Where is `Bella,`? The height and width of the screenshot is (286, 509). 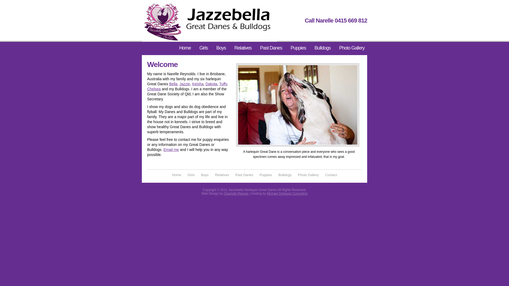
Bella, is located at coordinates (174, 84).